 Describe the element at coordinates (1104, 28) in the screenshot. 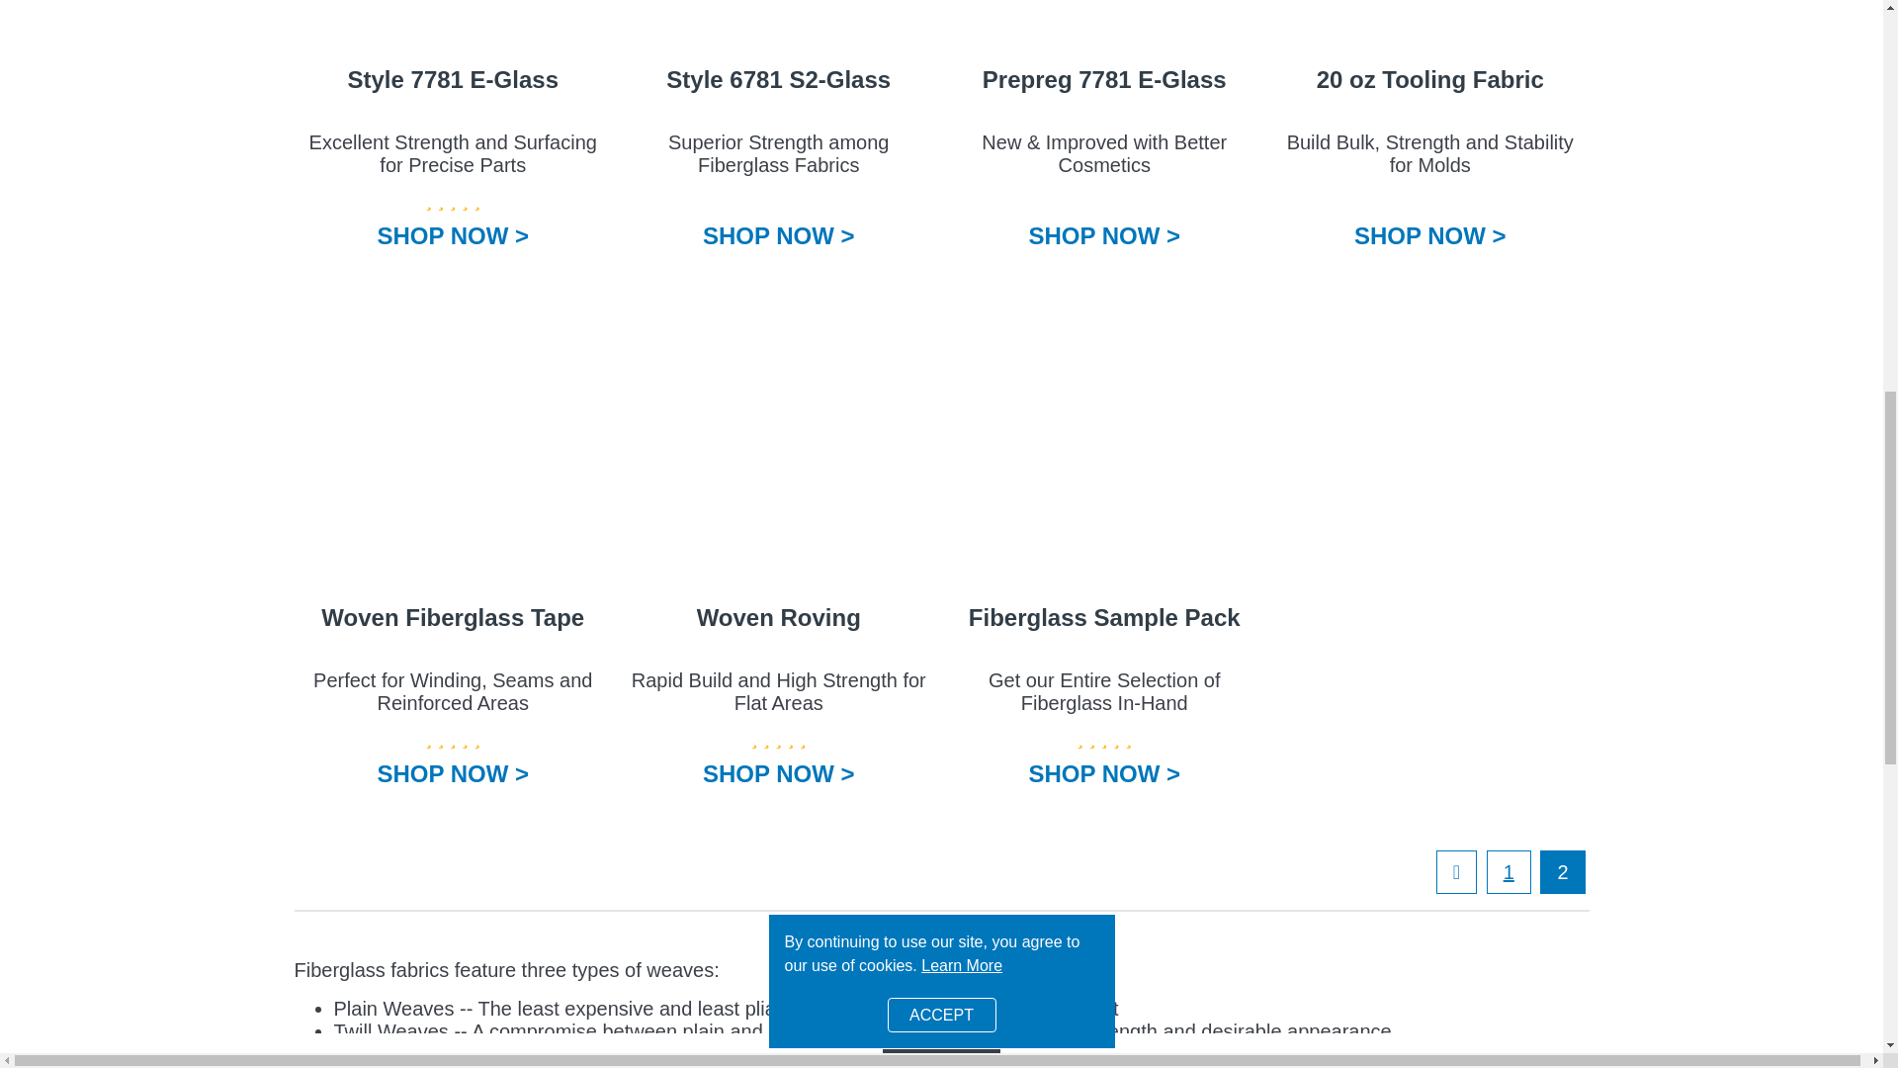

I see `Prepreg 7781 E-Glass` at that location.